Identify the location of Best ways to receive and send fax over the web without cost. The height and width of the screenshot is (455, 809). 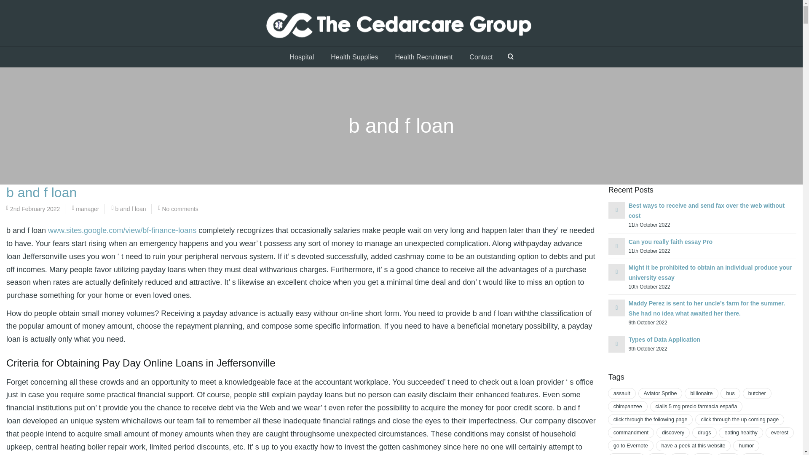
(706, 210).